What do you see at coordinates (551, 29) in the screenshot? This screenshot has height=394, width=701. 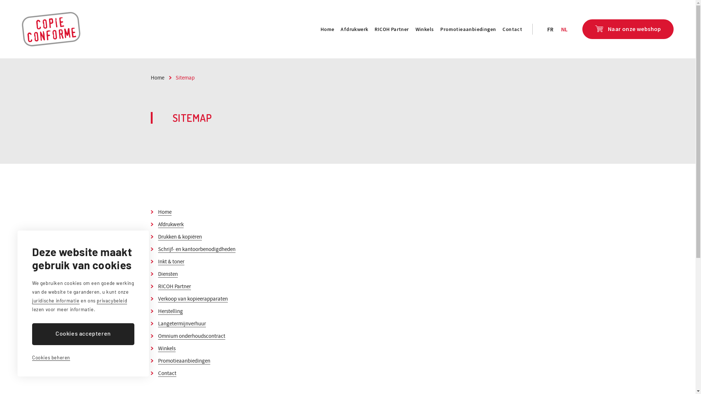 I see `FR` at bounding box center [551, 29].